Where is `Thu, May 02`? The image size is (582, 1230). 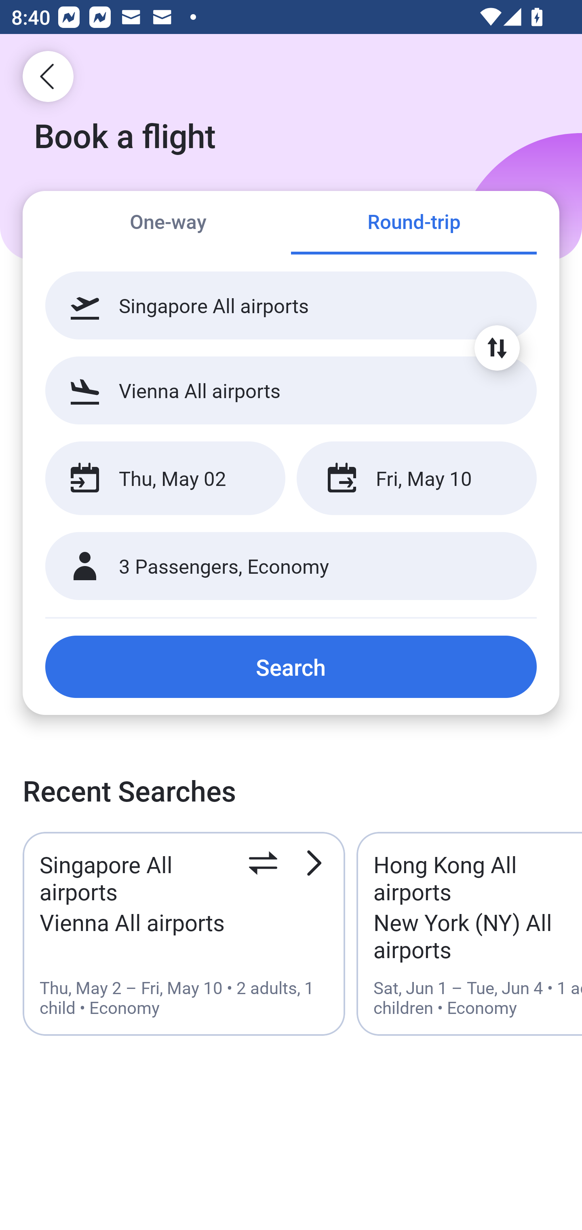
Thu, May 02 is located at coordinates (165, 478).